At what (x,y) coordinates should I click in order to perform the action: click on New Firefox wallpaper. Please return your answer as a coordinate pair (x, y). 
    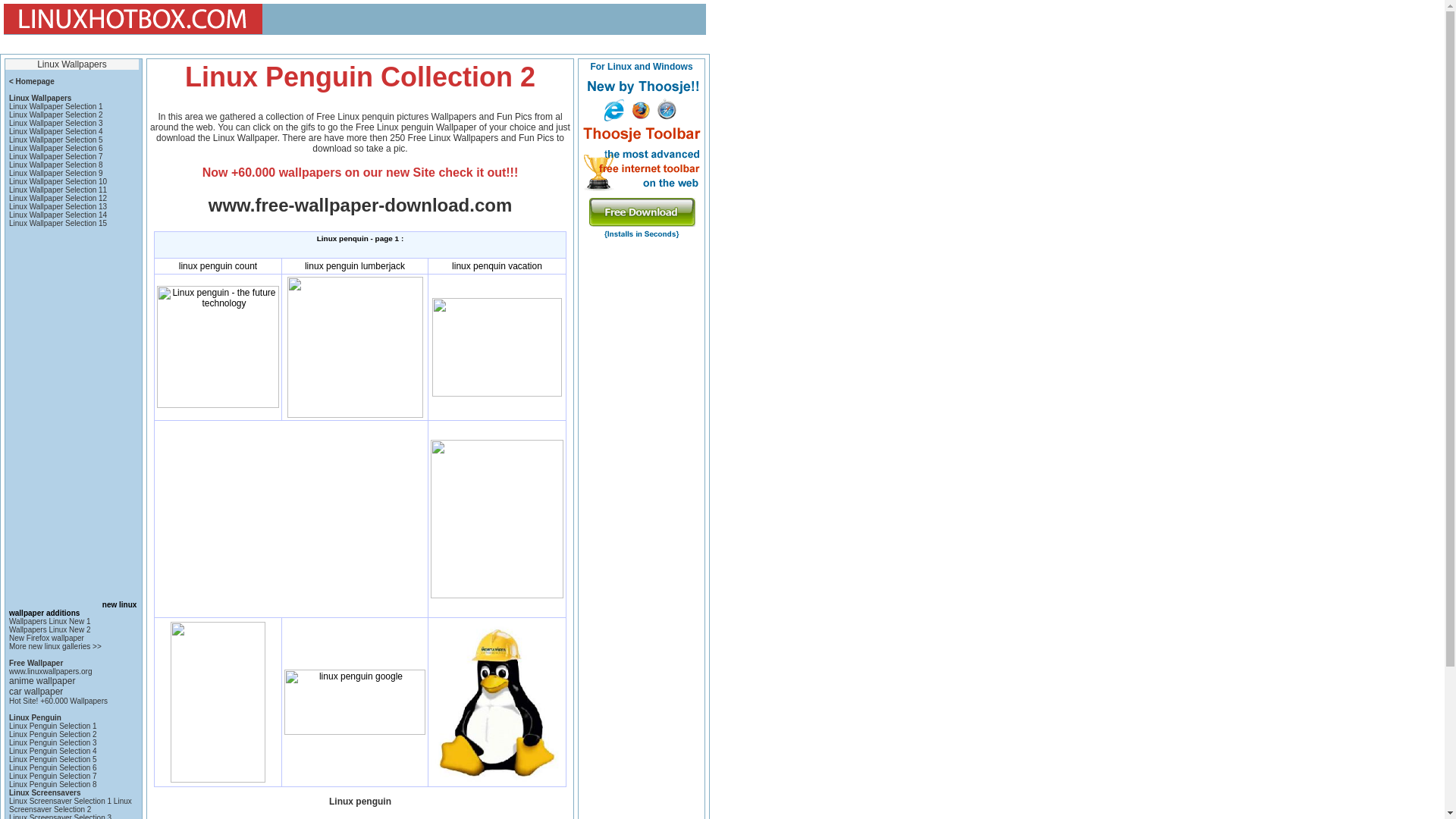
    Looking at the image, I should click on (46, 637).